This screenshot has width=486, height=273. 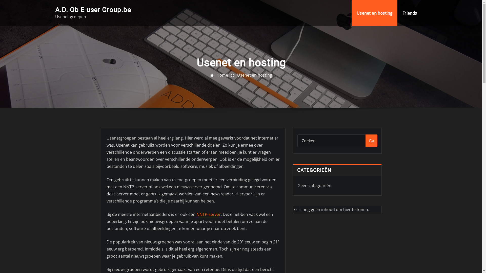 What do you see at coordinates (209, 214) in the screenshot?
I see `NNTP-server` at bounding box center [209, 214].